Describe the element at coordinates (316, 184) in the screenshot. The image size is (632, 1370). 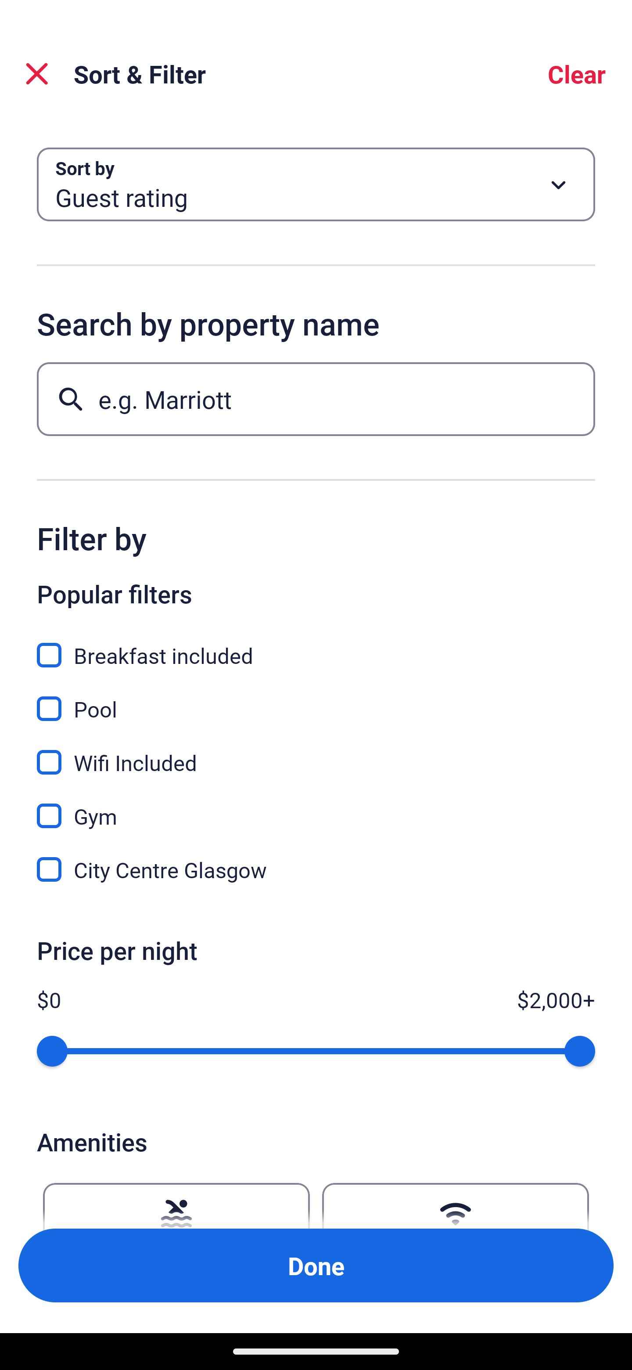
I see `Sort by Button Guest rating` at that location.